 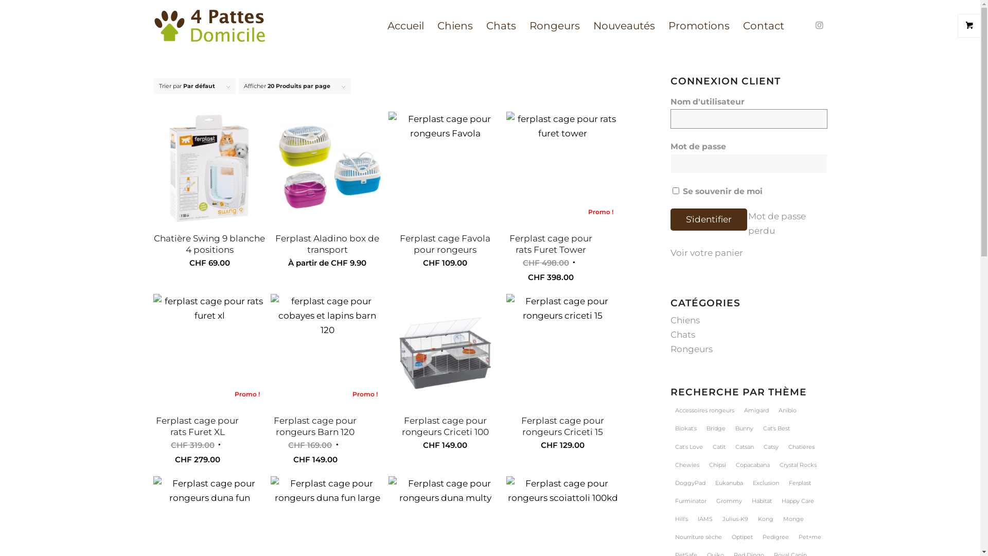 I want to click on Happy Care, so click(x=798, y=501).